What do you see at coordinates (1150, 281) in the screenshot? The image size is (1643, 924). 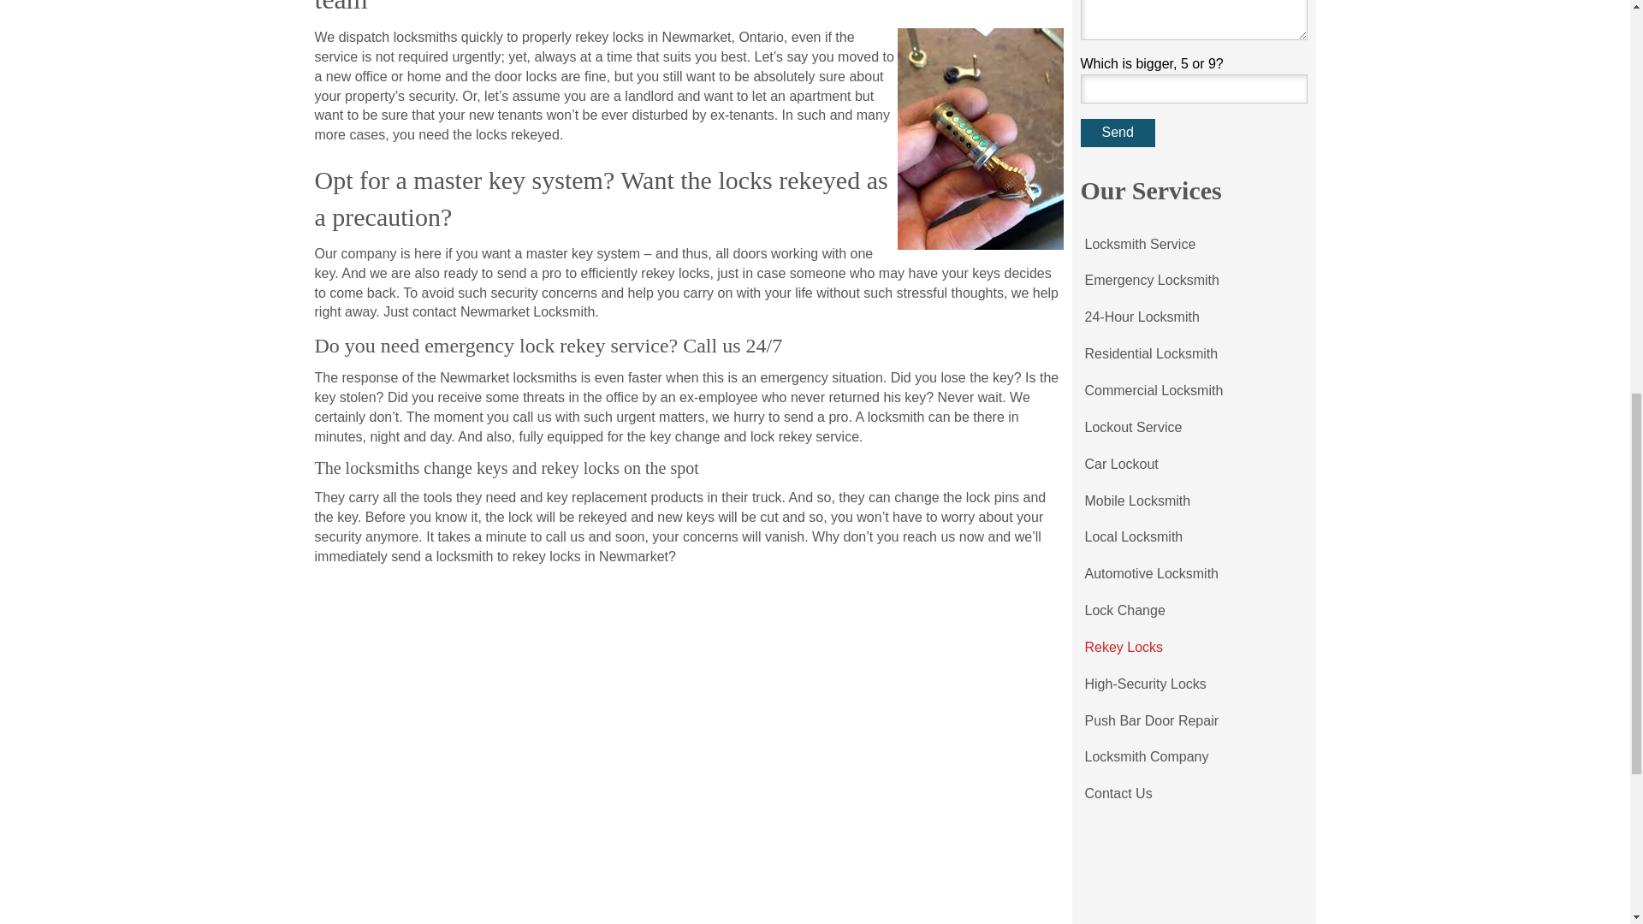 I see `Emergency Locksmith` at bounding box center [1150, 281].